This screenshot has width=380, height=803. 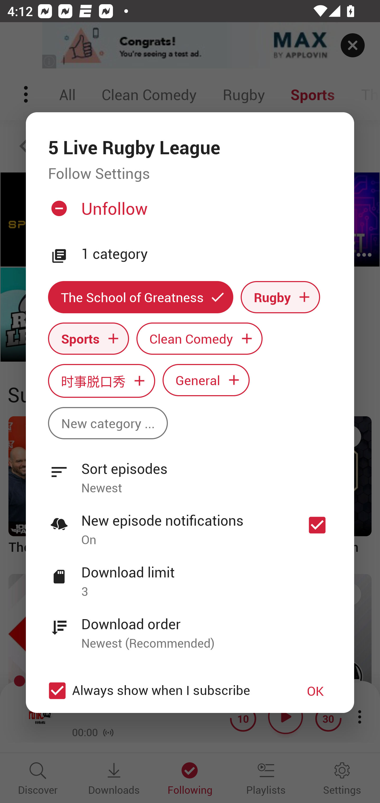 I want to click on Rugby, so click(x=280, y=297).